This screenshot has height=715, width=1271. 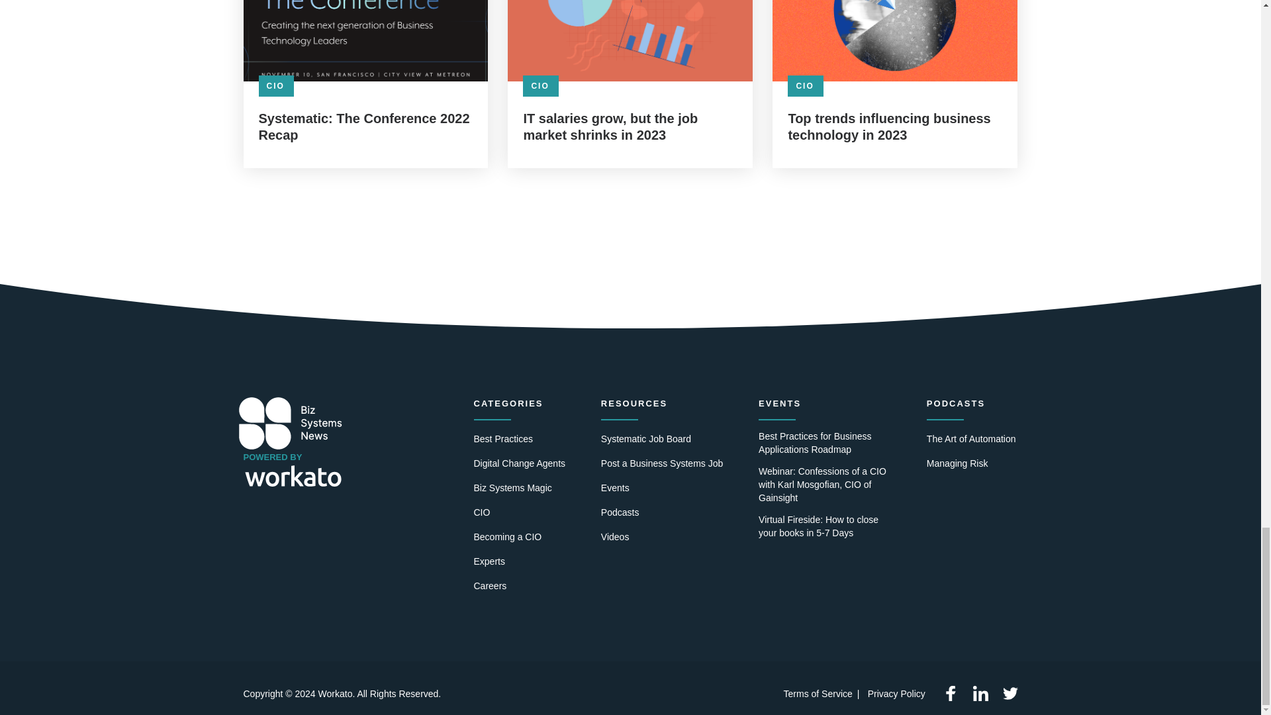 What do you see at coordinates (895, 127) in the screenshot?
I see `Top trends influencing business technology in 2023` at bounding box center [895, 127].